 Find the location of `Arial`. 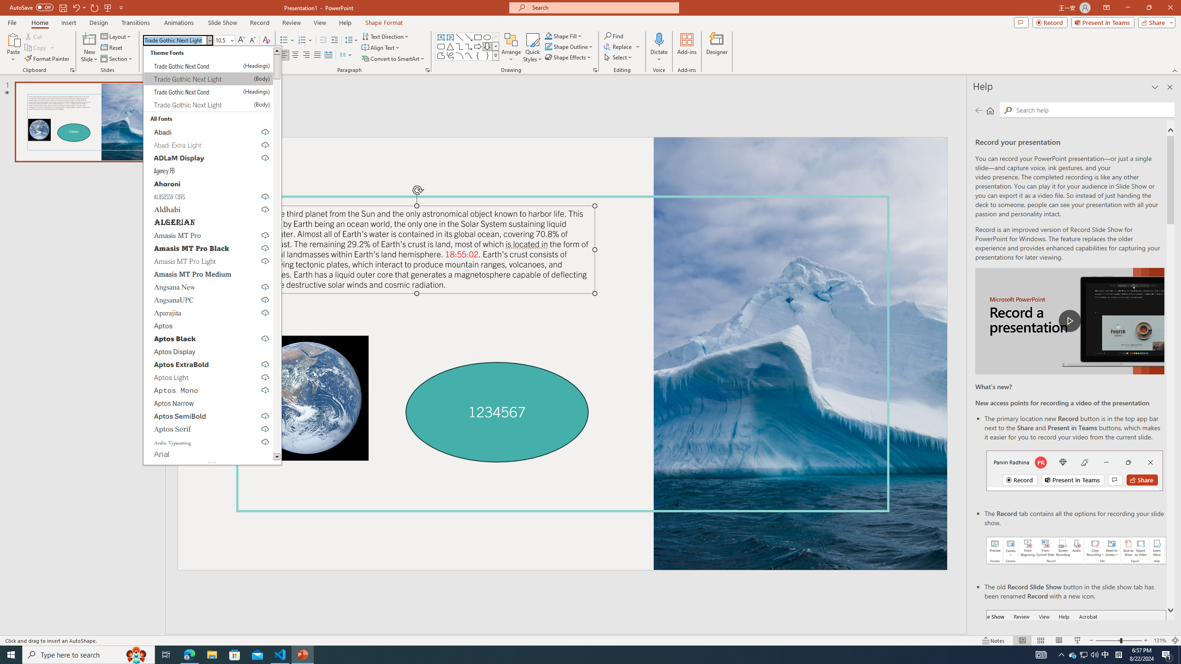

Arial is located at coordinates (209, 455).